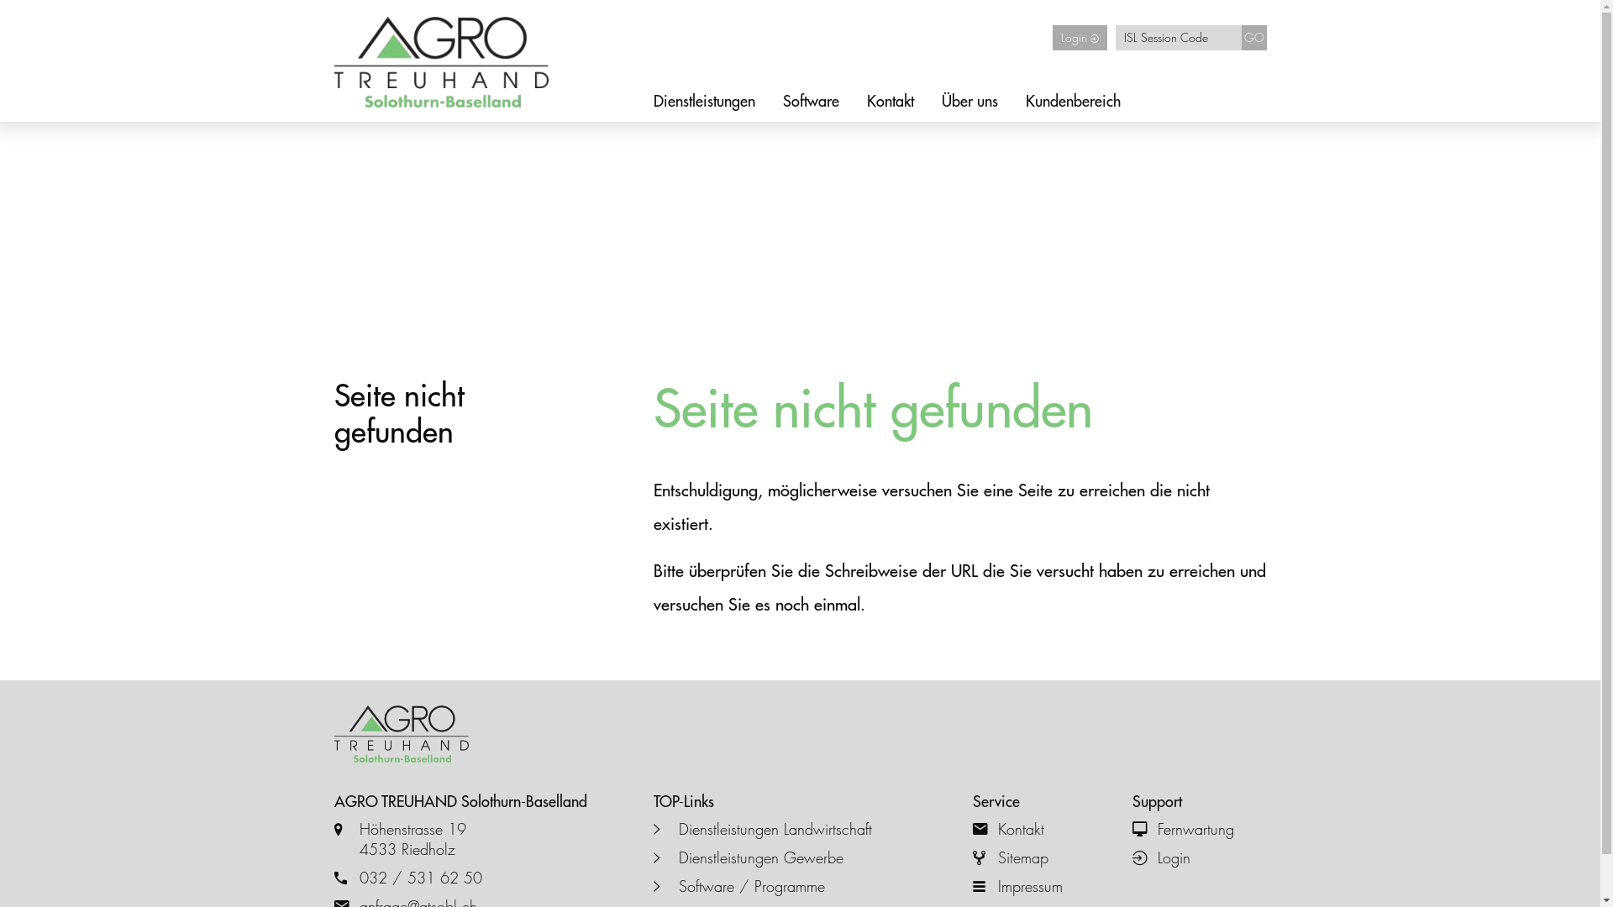  Describe the element at coordinates (1079, 38) in the screenshot. I see `Login` at that location.